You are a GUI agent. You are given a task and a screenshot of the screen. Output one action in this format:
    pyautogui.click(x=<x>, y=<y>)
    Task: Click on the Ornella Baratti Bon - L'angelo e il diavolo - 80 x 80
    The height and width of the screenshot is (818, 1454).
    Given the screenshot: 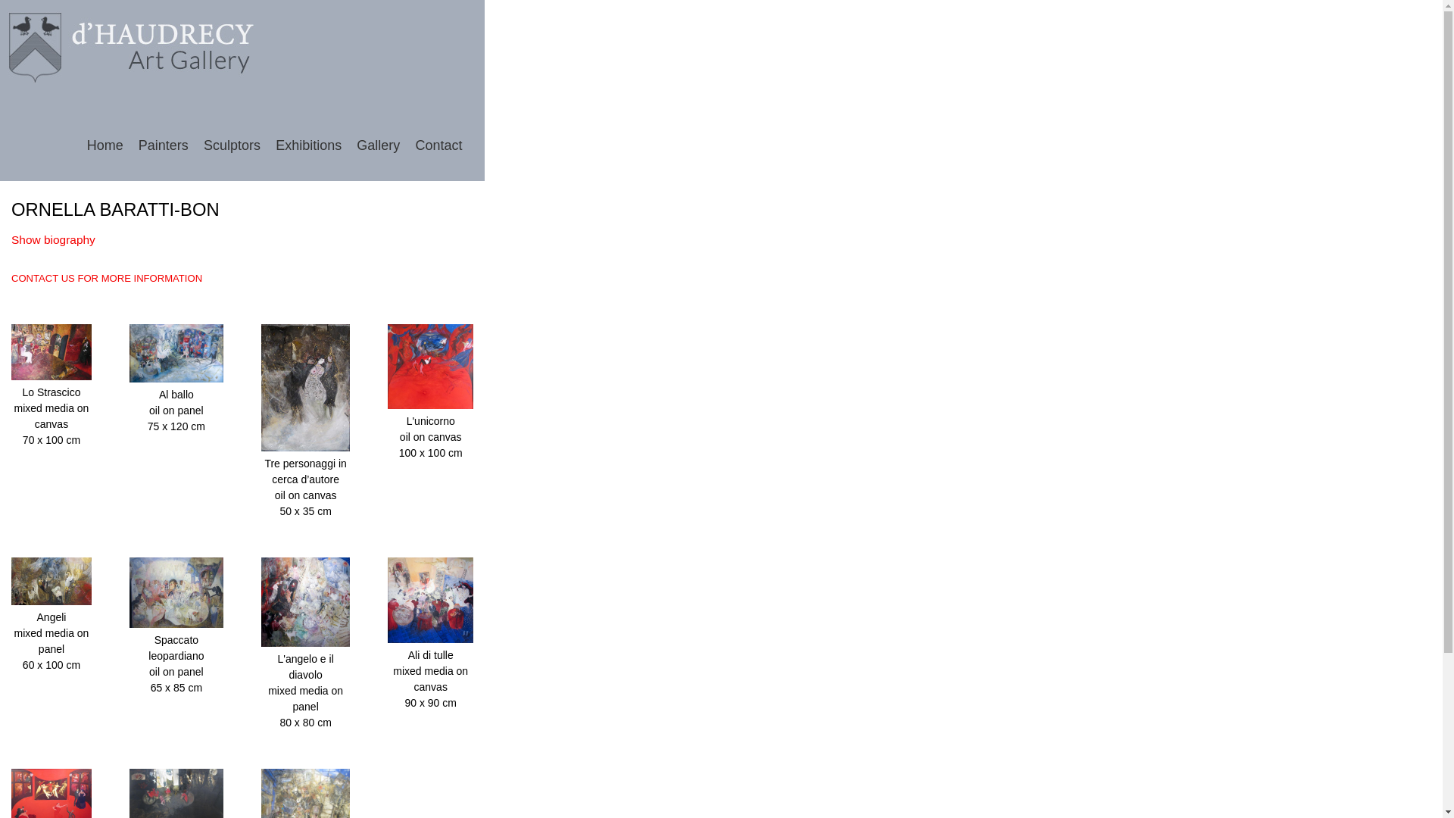 What is the action you would take?
    pyautogui.click(x=306, y=643)
    